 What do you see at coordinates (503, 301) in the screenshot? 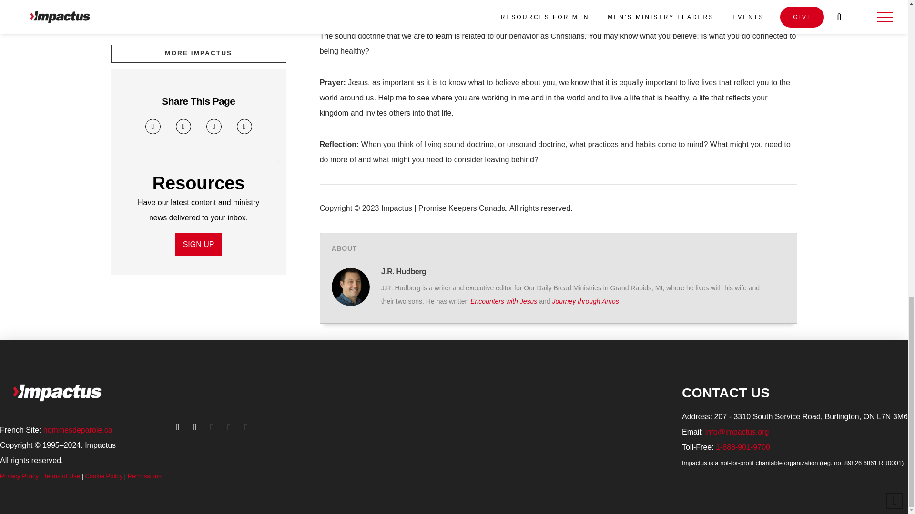
I see `Encounters with Jesus` at bounding box center [503, 301].